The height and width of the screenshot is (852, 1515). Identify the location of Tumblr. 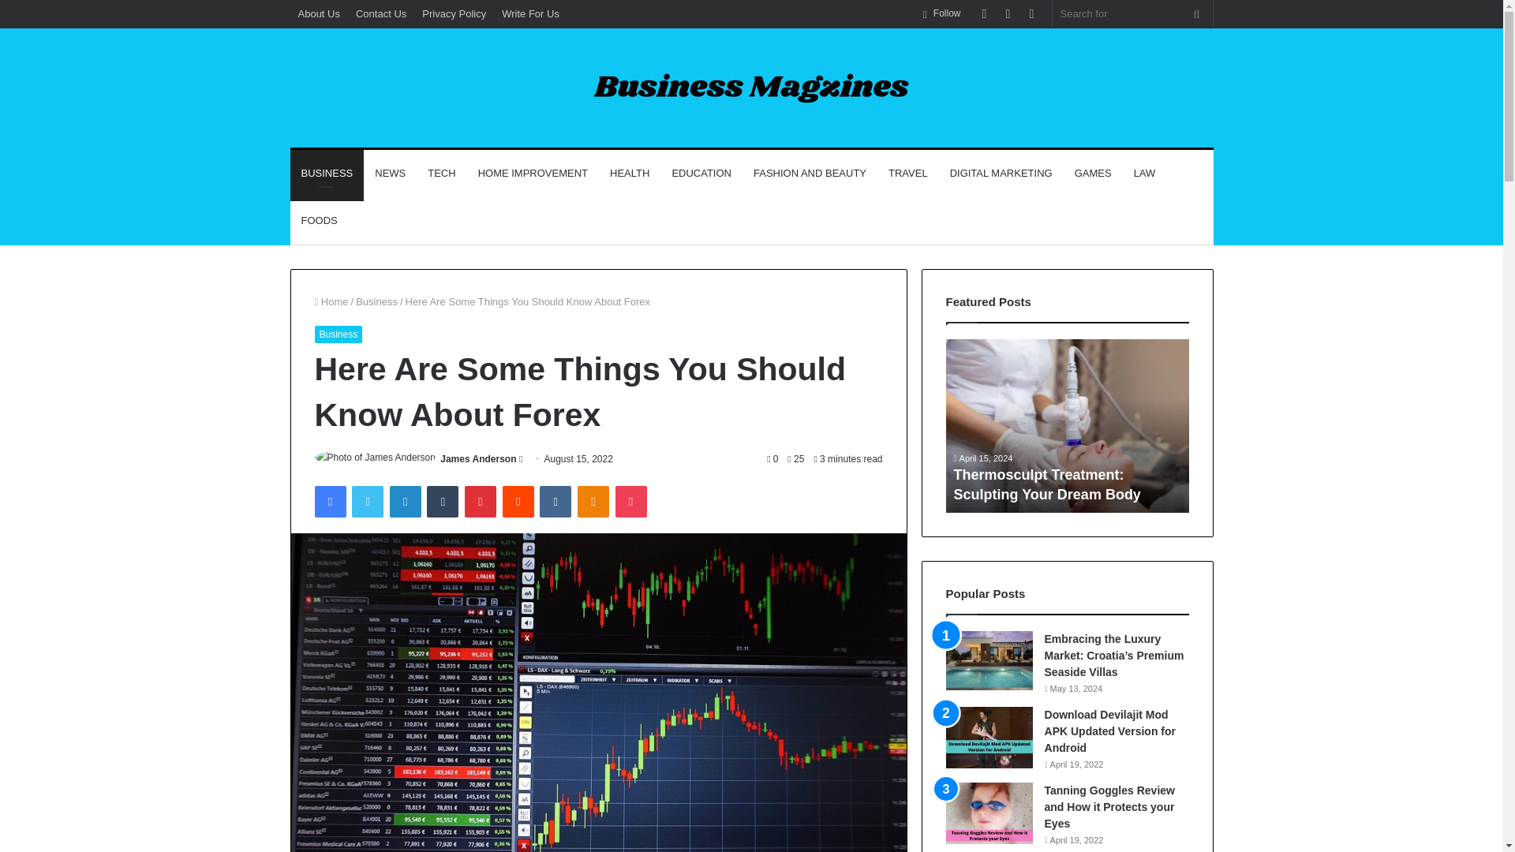
(443, 501).